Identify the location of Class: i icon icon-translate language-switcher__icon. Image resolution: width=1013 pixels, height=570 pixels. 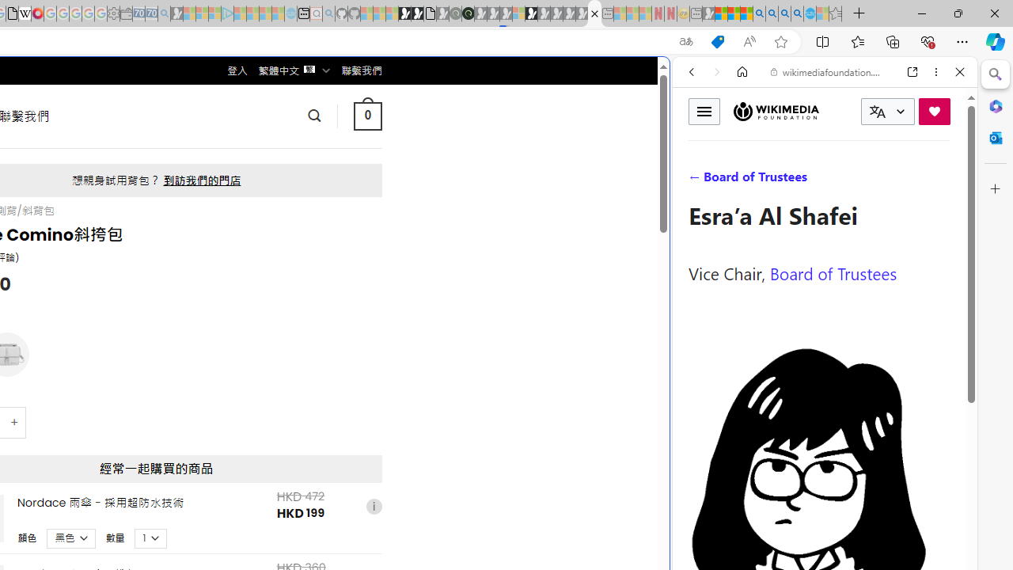
(877, 112).